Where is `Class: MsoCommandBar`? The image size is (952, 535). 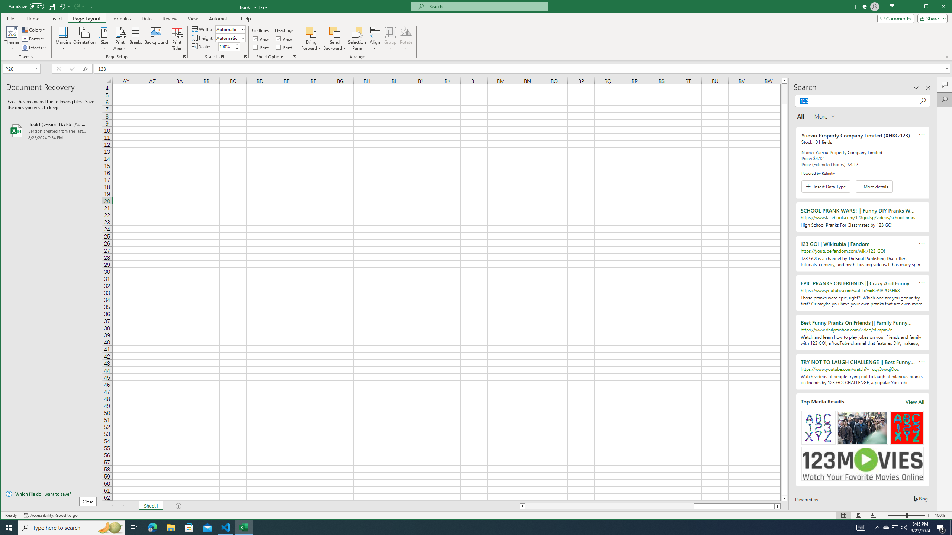
Class: MsoCommandBar is located at coordinates (476, 30).